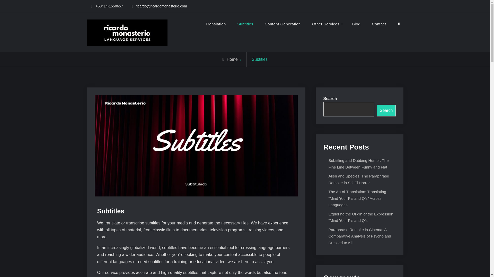 This screenshot has height=277, width=494. I want to click on Content Generation, so click(283, 24).